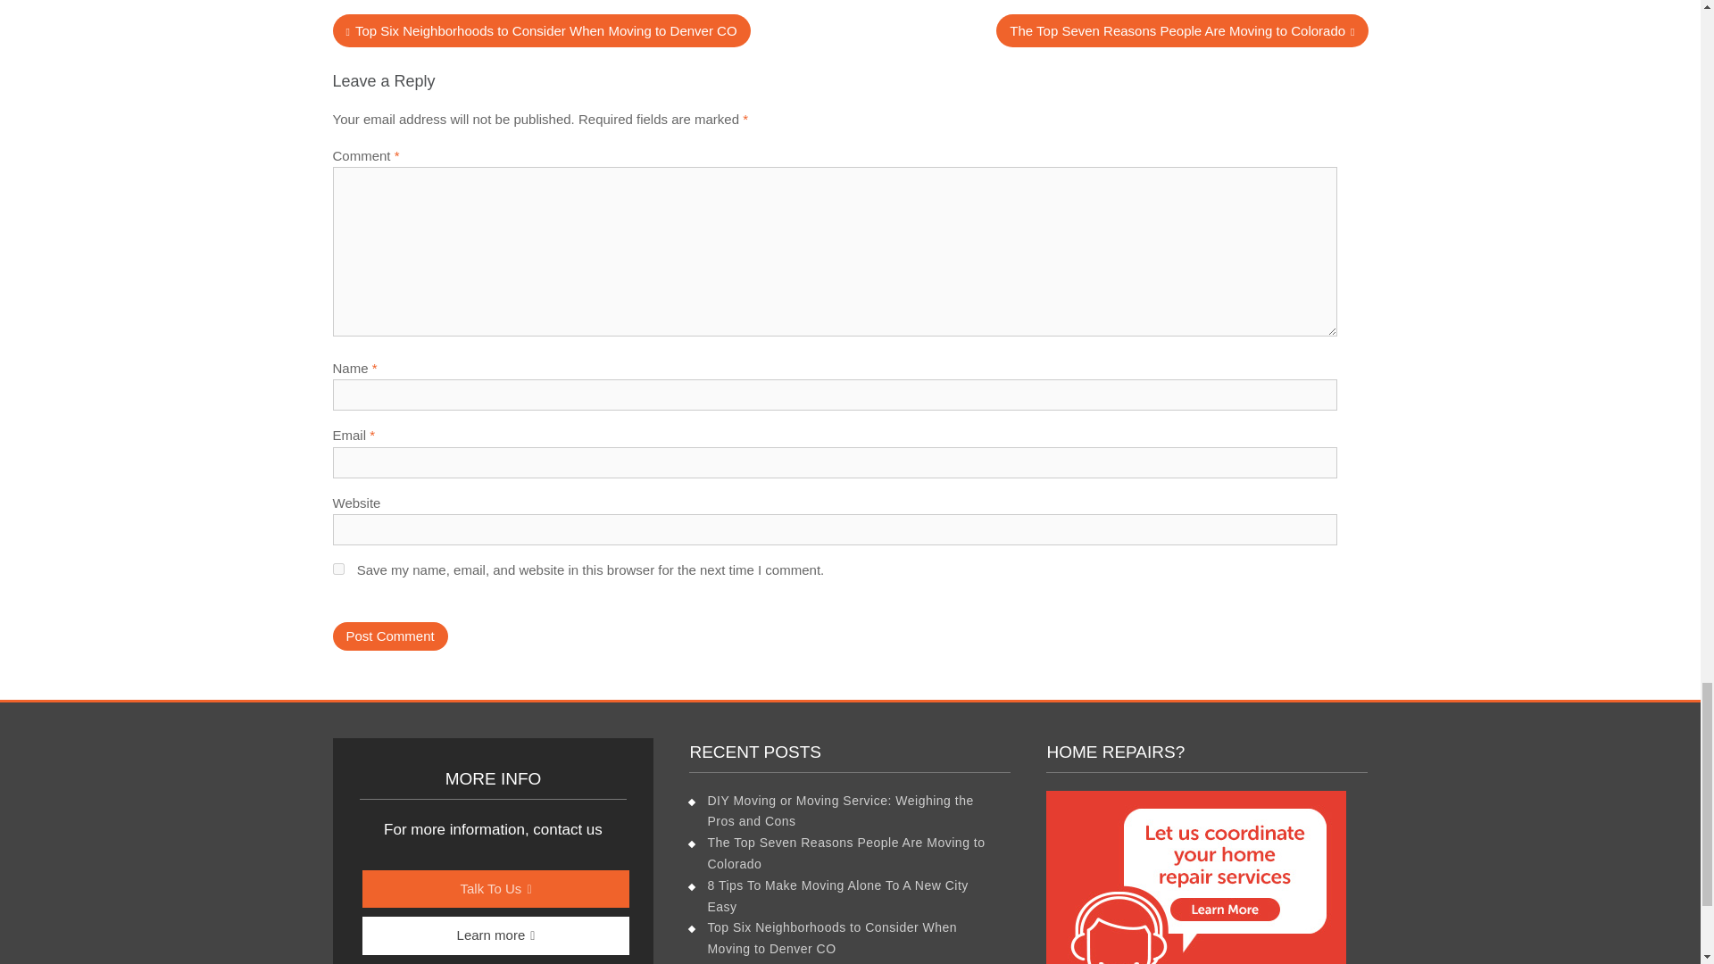 This screenshot has width=1714, height=964. What do you see at coordinates (541, 31) in the screenshot?
I see `Top Six Neighborhoods to Consider When Moving to Denver CO` at bounding box center [541, 31].